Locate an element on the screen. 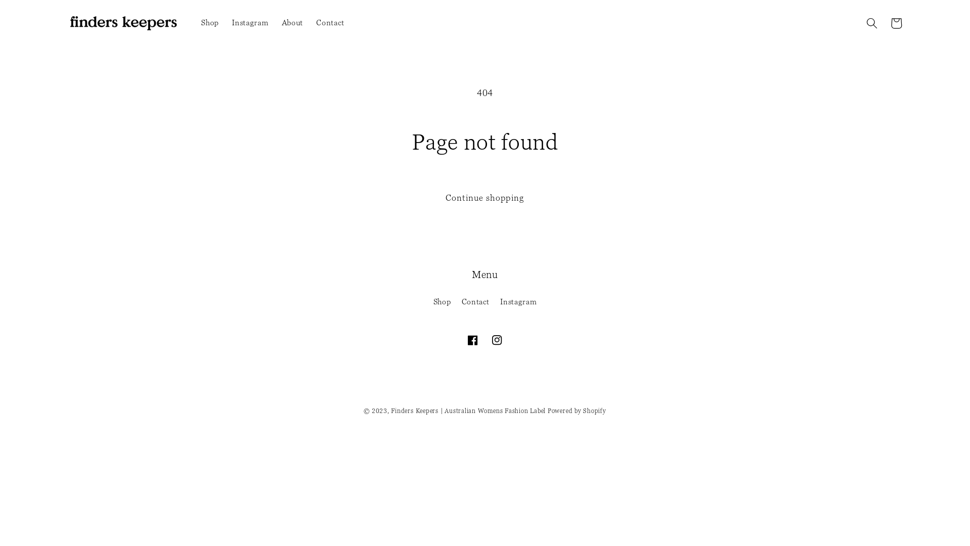 The image size is (970, 546). Cart is located at coordinates (896, 23).